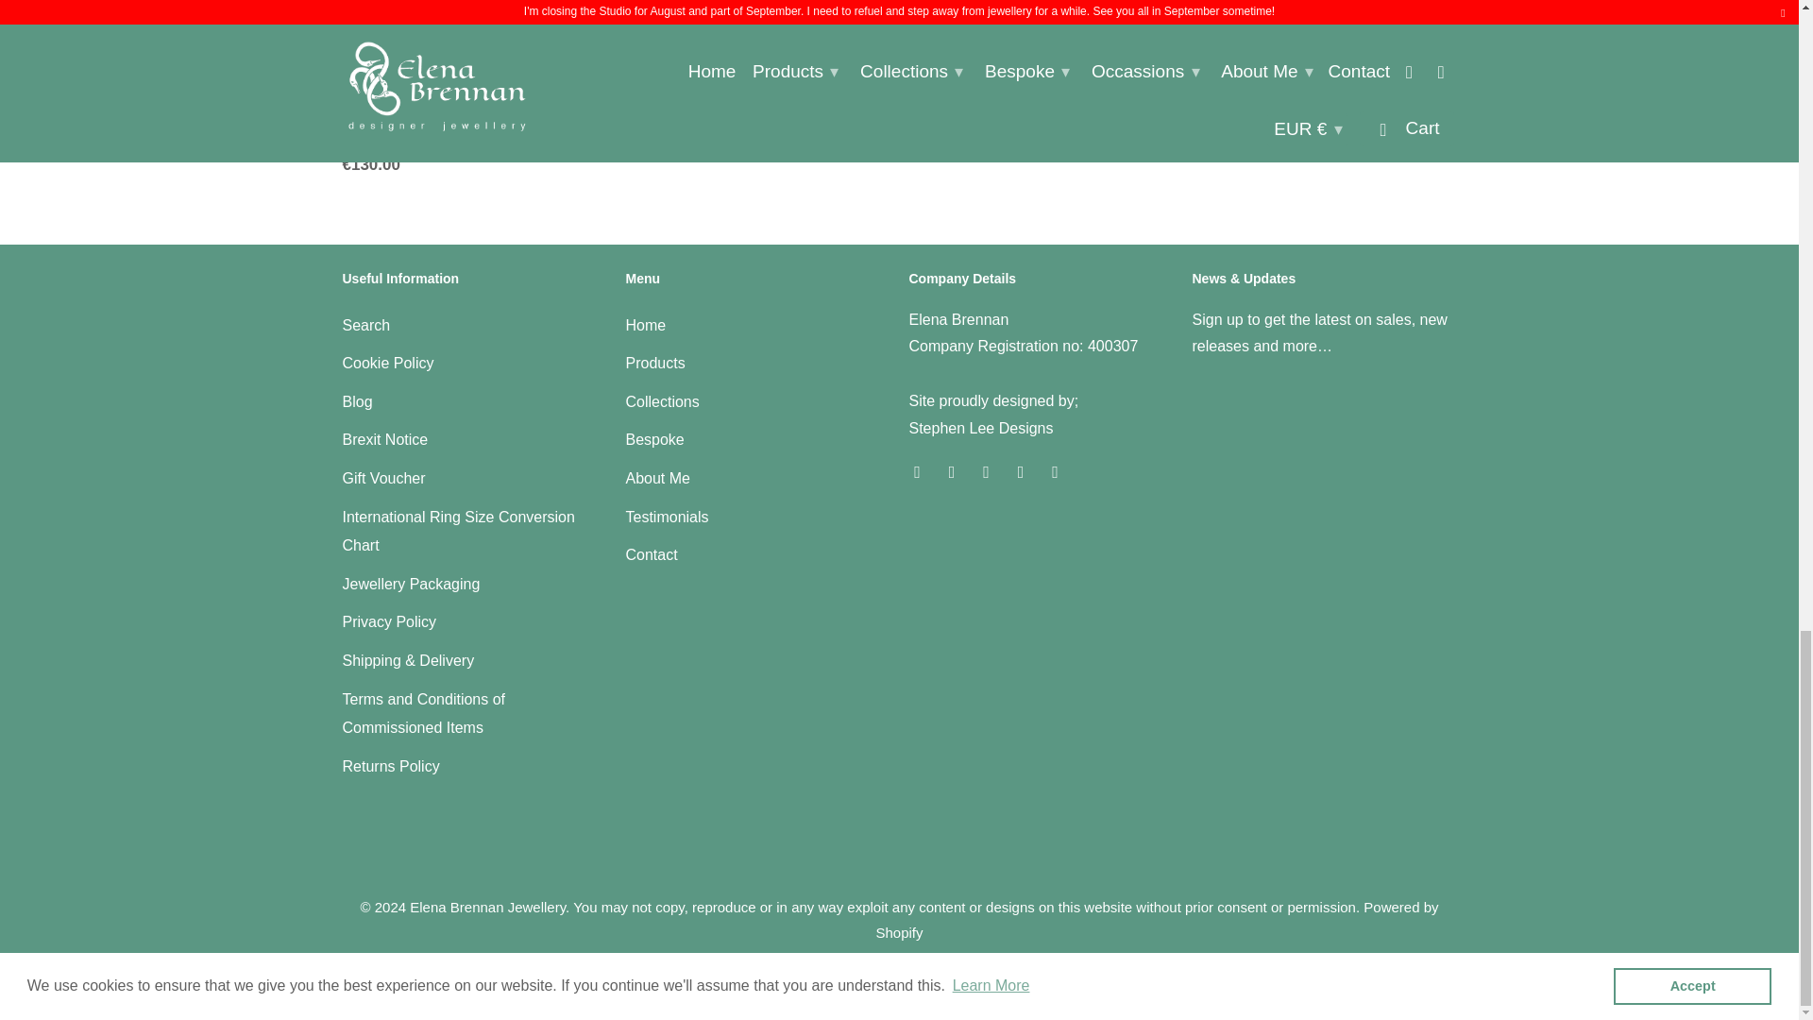 This screenshot has width=1813, height=1020. Describe the element at coordinates (1058, 974) in the screenshot. I see `Union Pay` at that location.